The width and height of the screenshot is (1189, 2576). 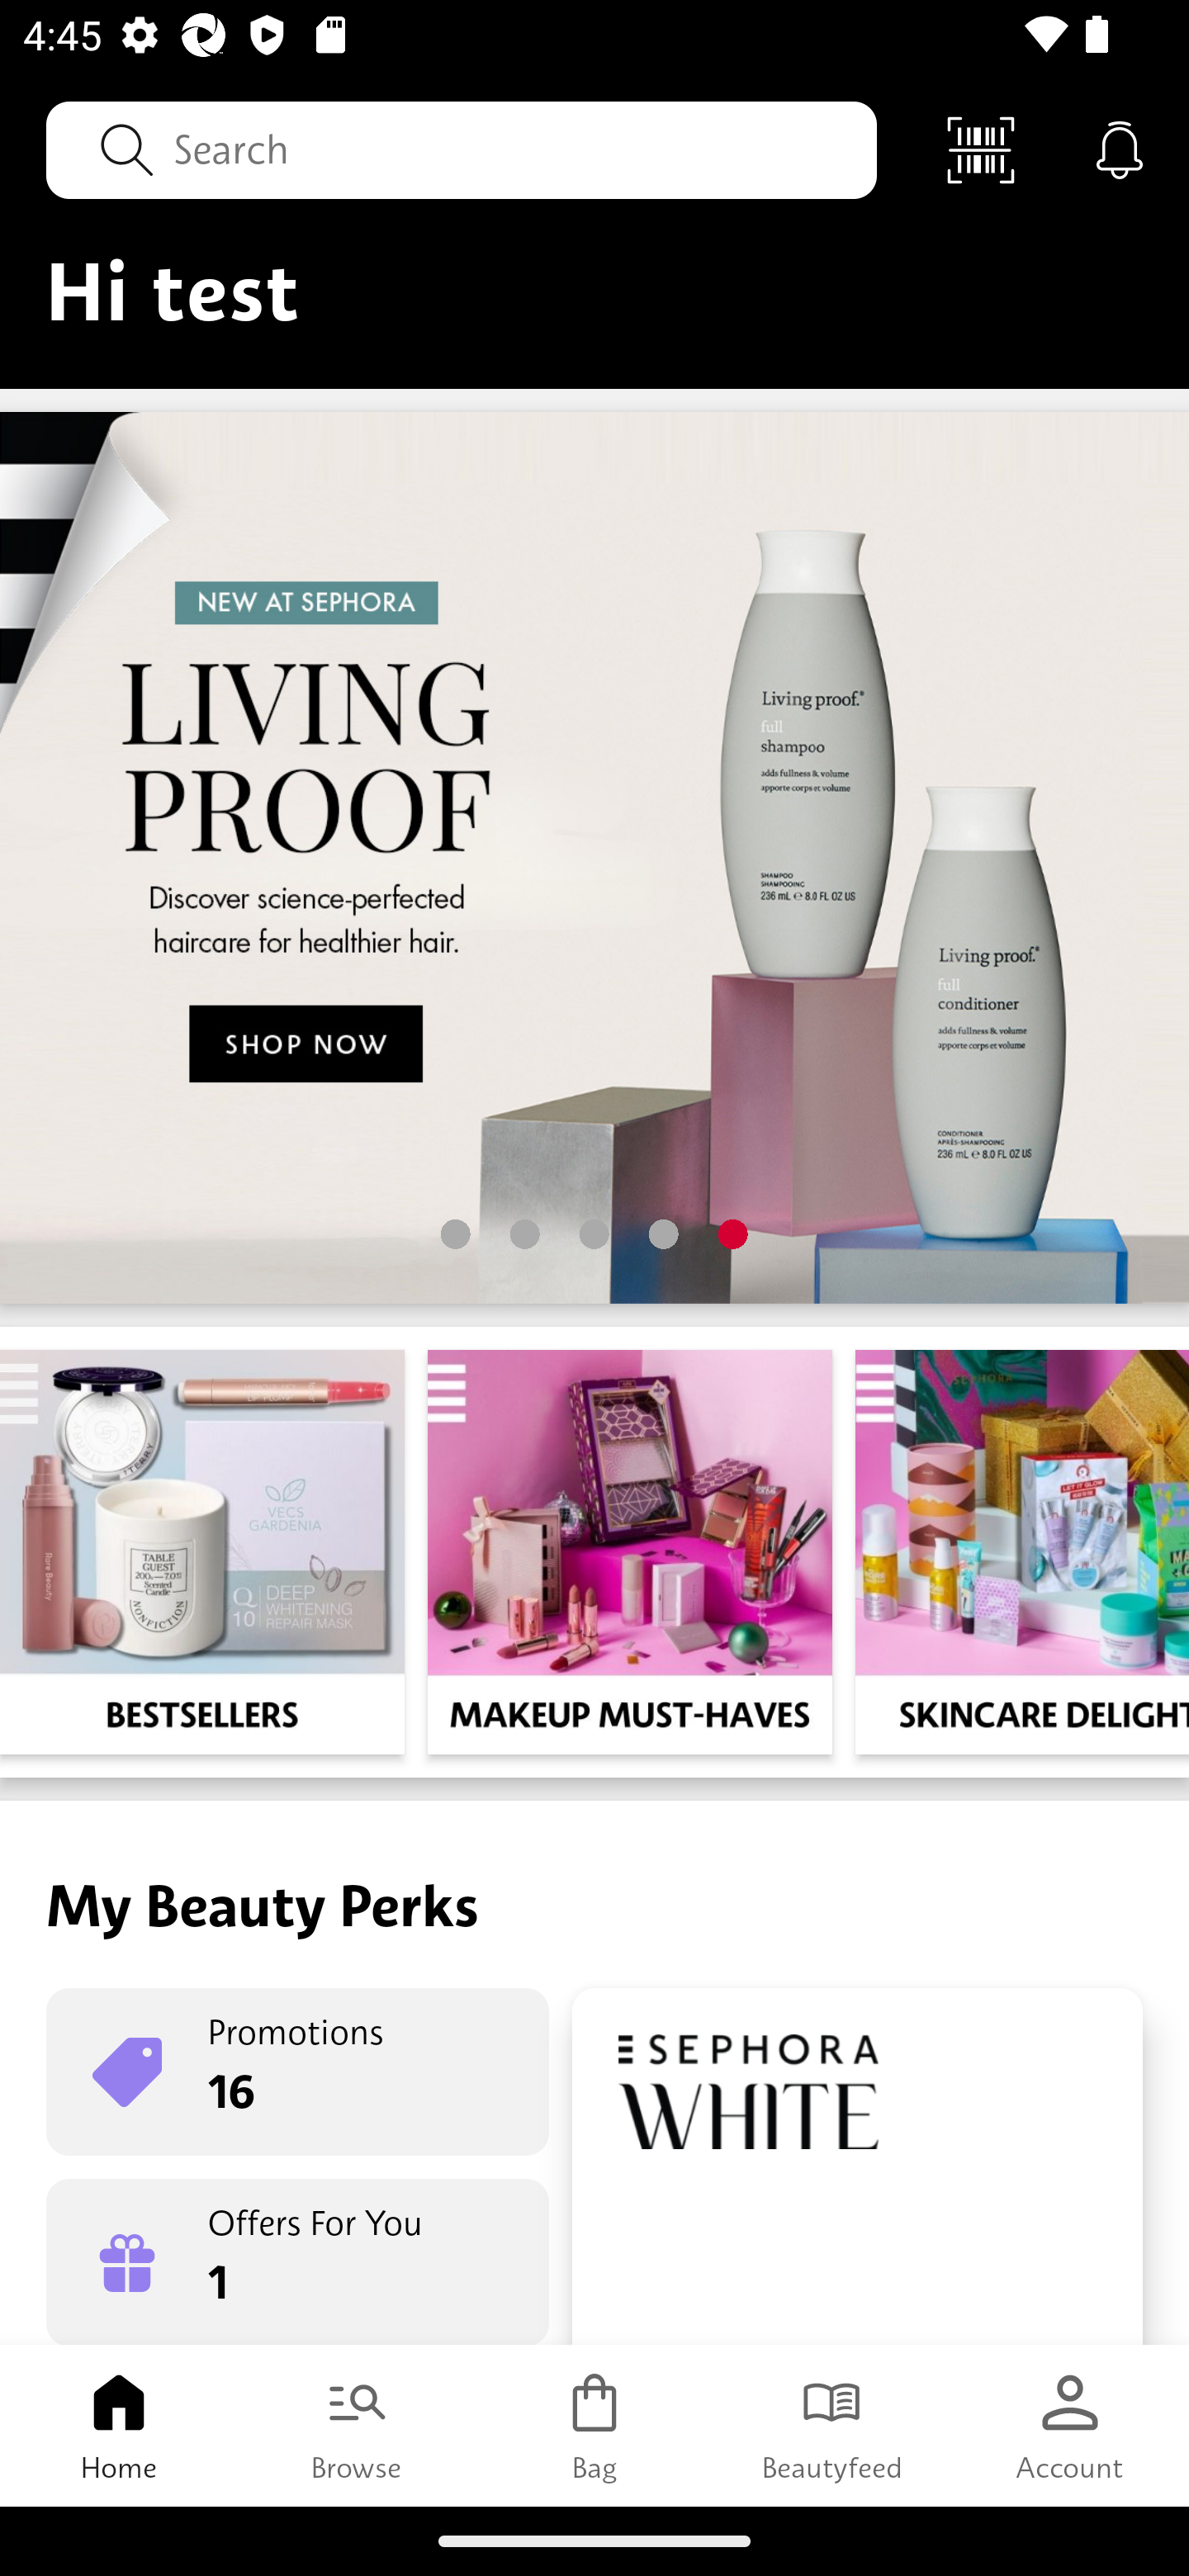 I want to click on Promotions 16, so click(x=297, y=2072).